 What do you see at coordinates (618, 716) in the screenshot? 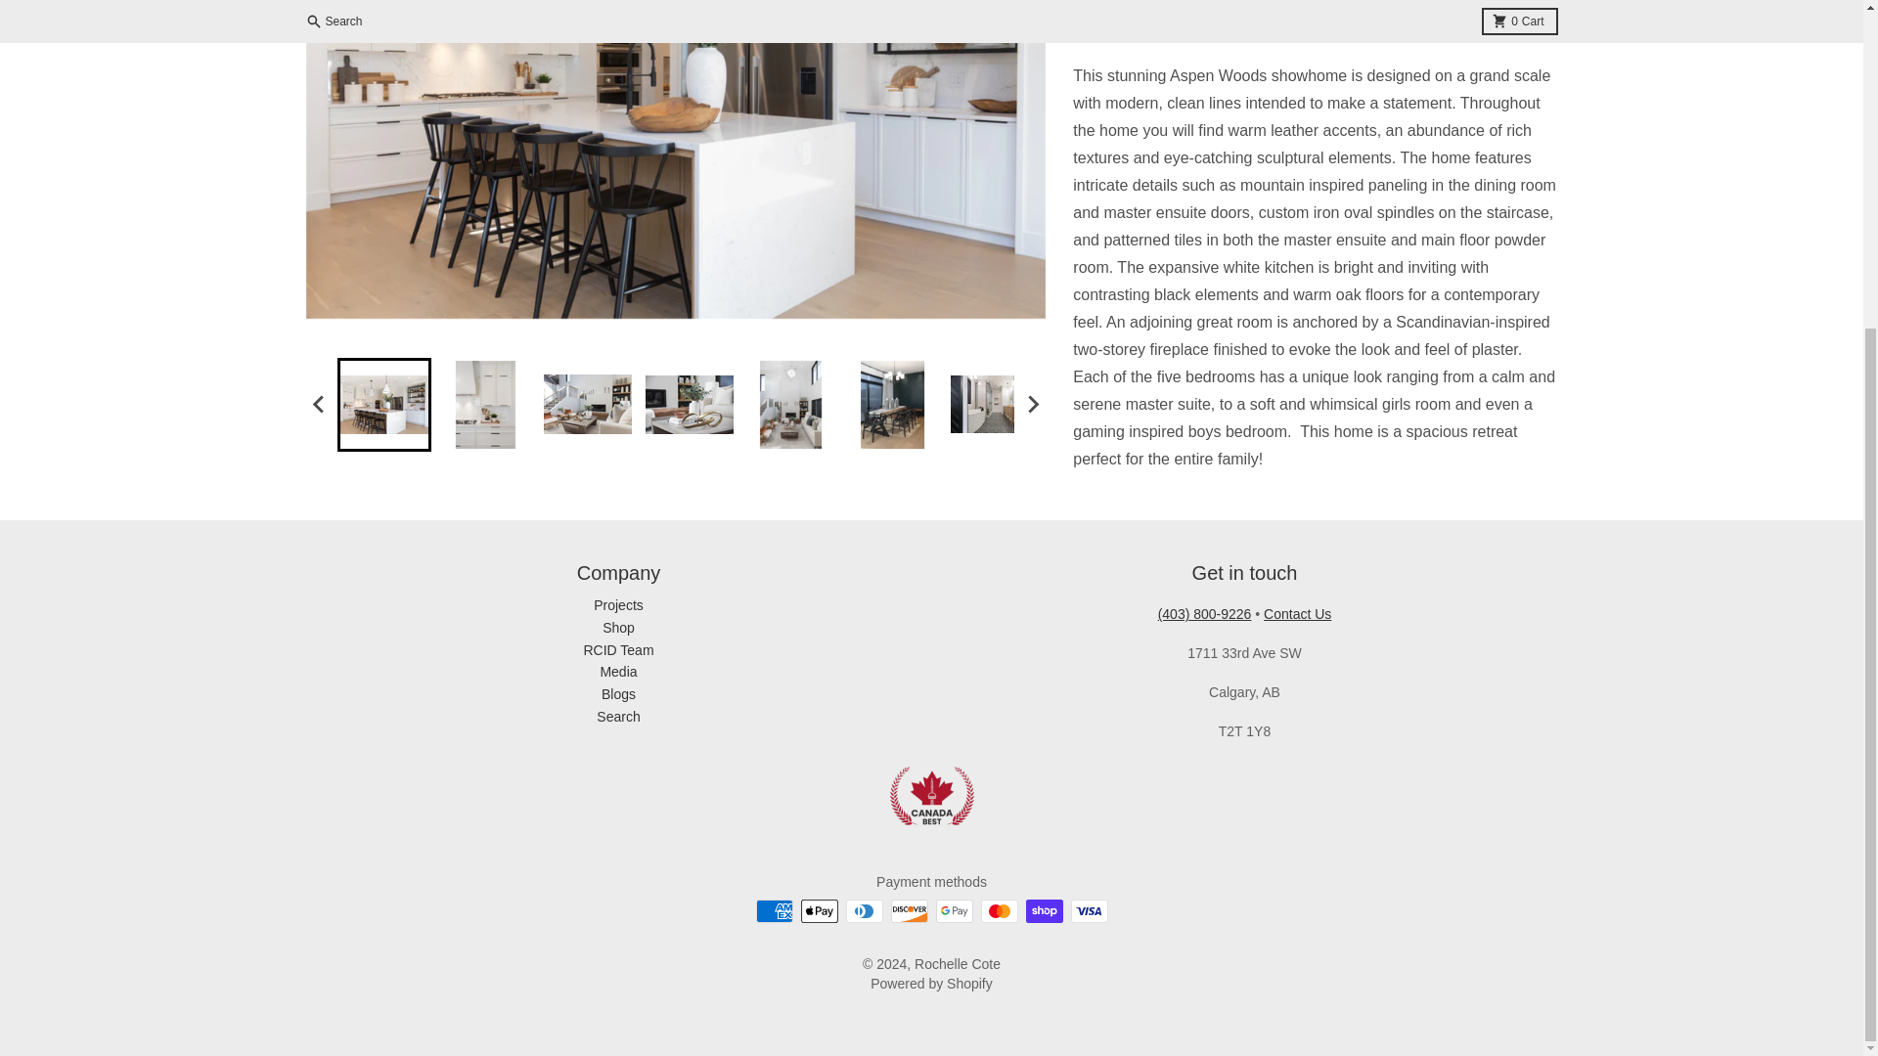
I see `Search` at bounding box center [618, 716].